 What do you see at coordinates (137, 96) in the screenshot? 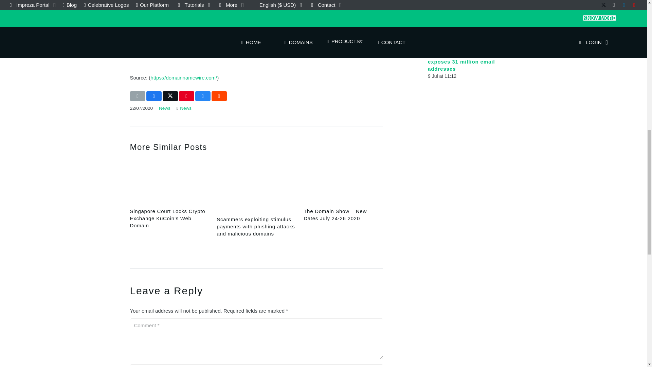
I see `Email this` at bounding box center [137, 96].